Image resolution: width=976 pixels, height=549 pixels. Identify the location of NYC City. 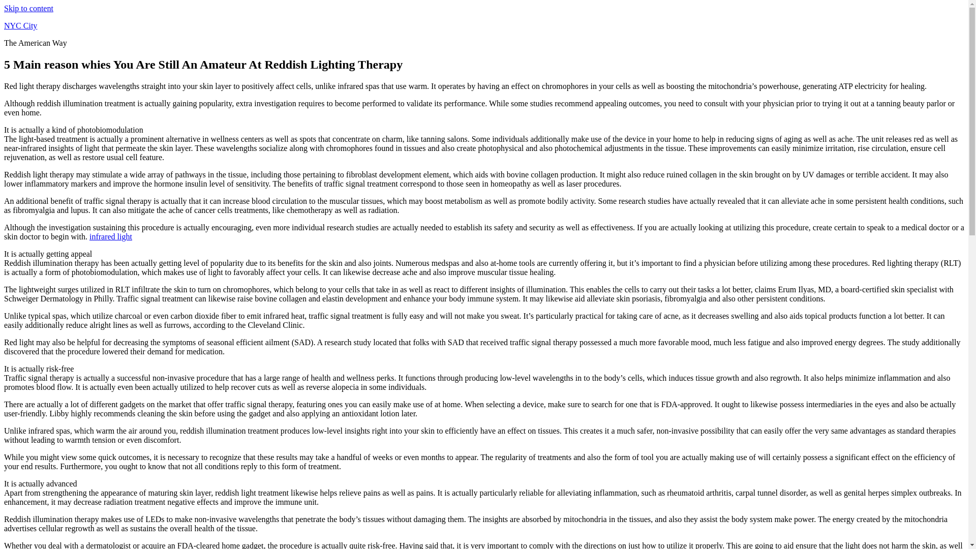
(20, 25).